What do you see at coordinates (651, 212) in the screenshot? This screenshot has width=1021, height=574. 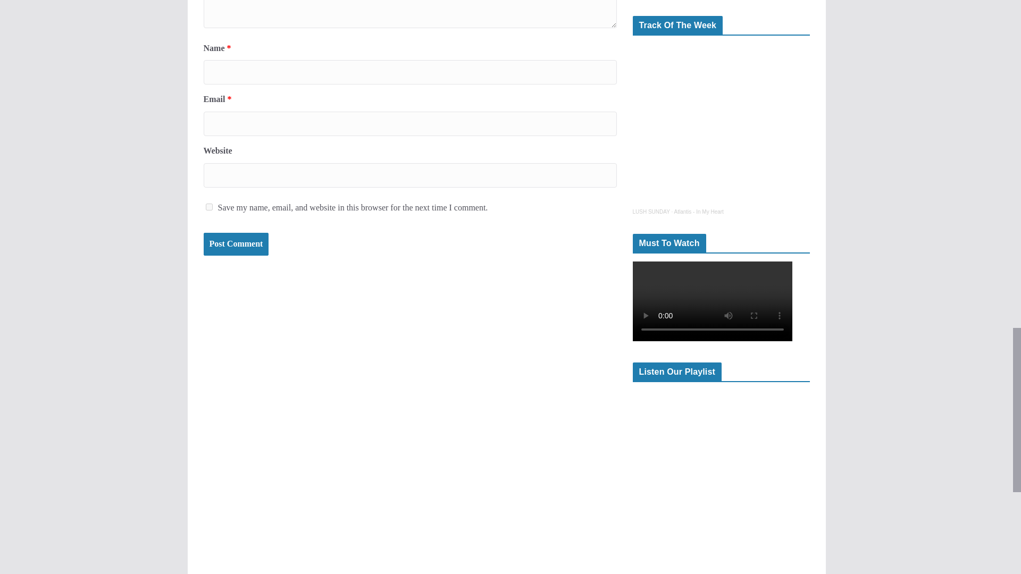 I see `LUSH SUNDAY` at bounding box center [651, 212].